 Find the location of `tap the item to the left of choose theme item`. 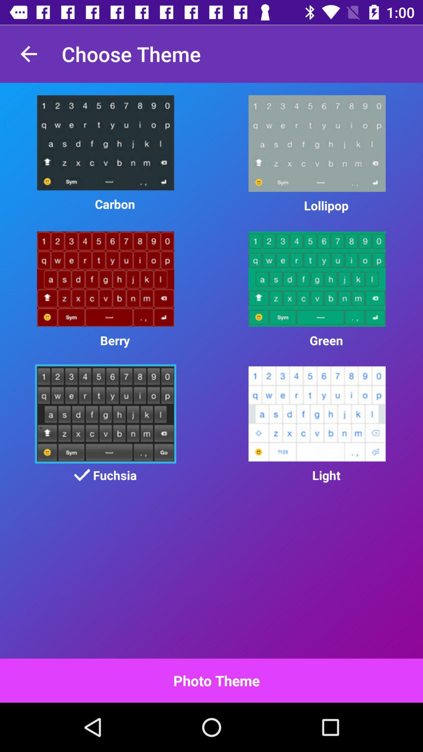

tap the item to the left of choose theme item is located at coordinates (29, 54).